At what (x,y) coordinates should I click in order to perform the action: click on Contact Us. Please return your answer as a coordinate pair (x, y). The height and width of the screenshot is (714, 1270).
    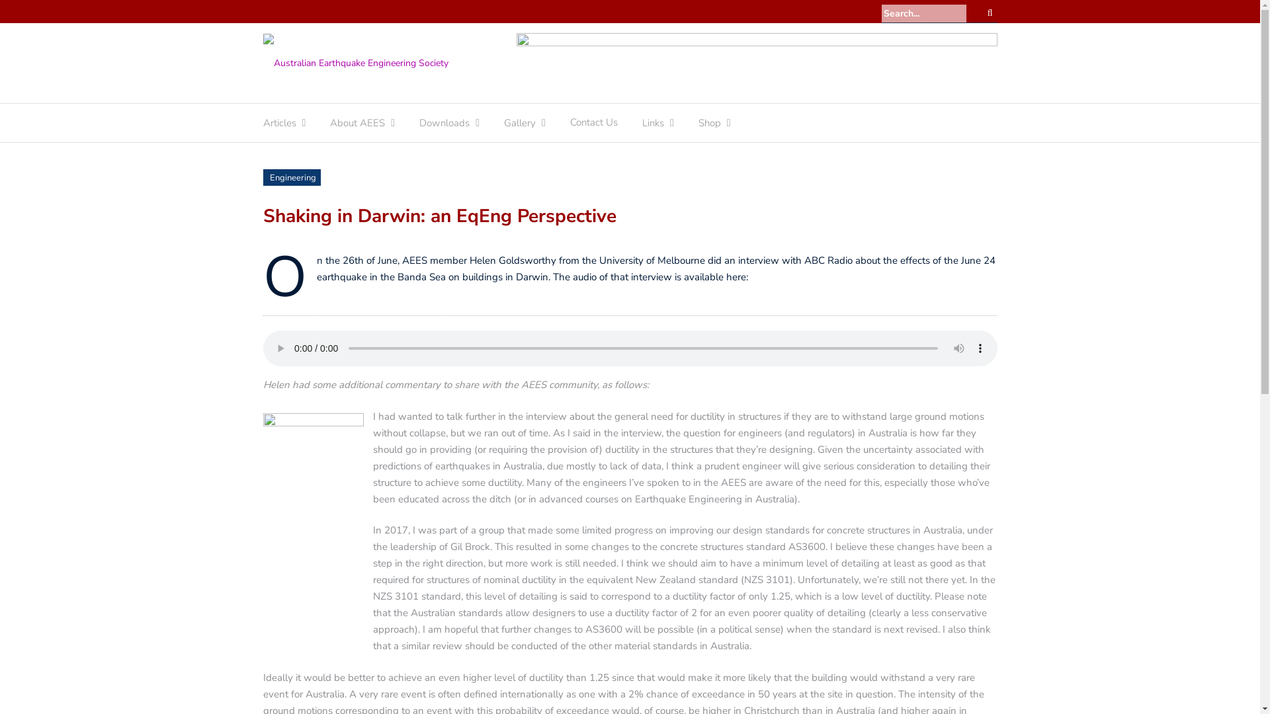
    Looking at the image, I should click on (594, 126).